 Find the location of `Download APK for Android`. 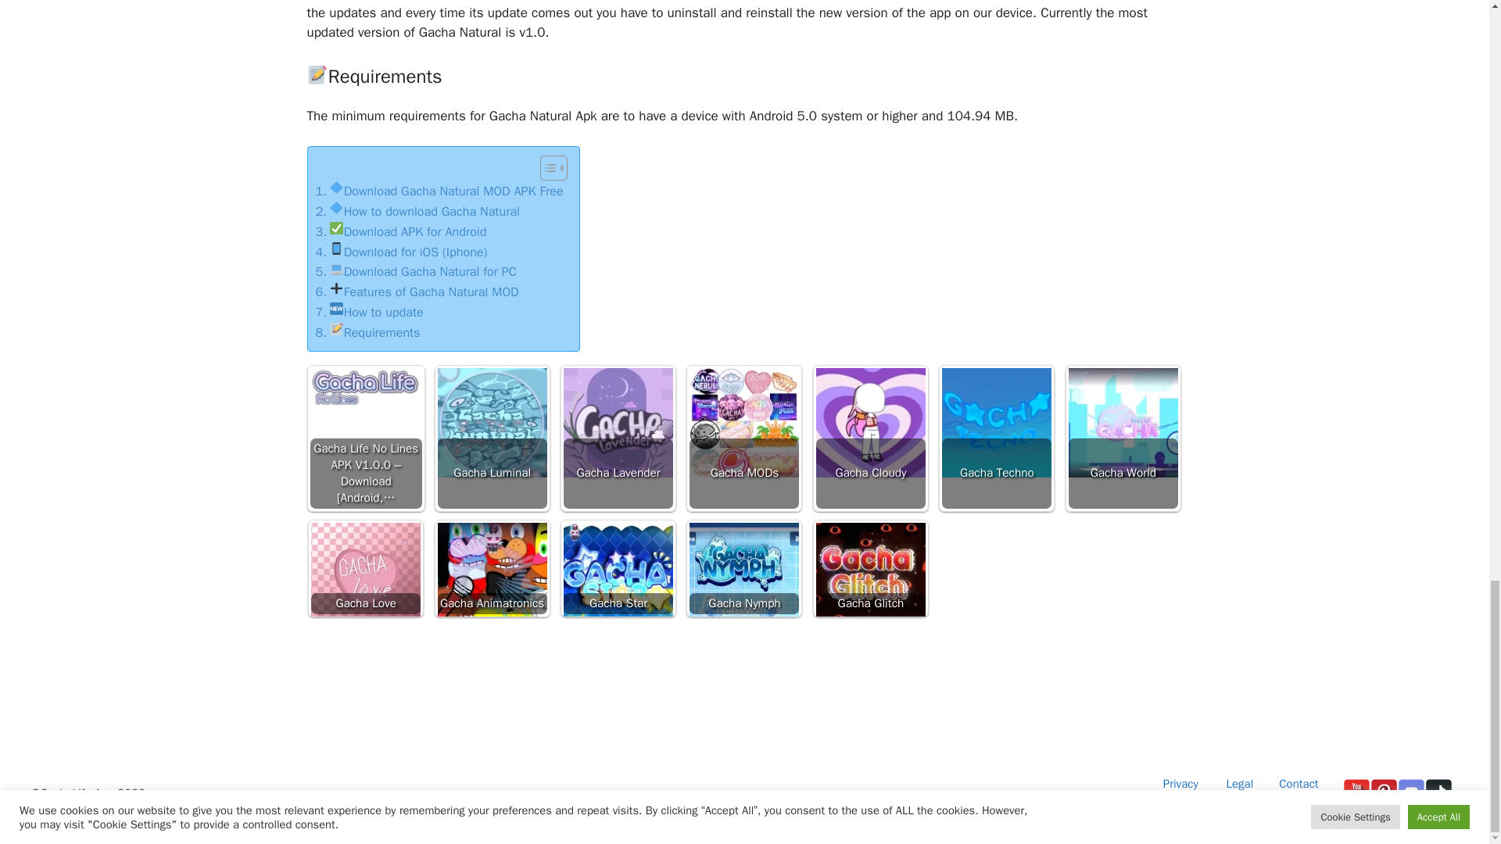

Download APK for Android is located at coordinates (400, 231).